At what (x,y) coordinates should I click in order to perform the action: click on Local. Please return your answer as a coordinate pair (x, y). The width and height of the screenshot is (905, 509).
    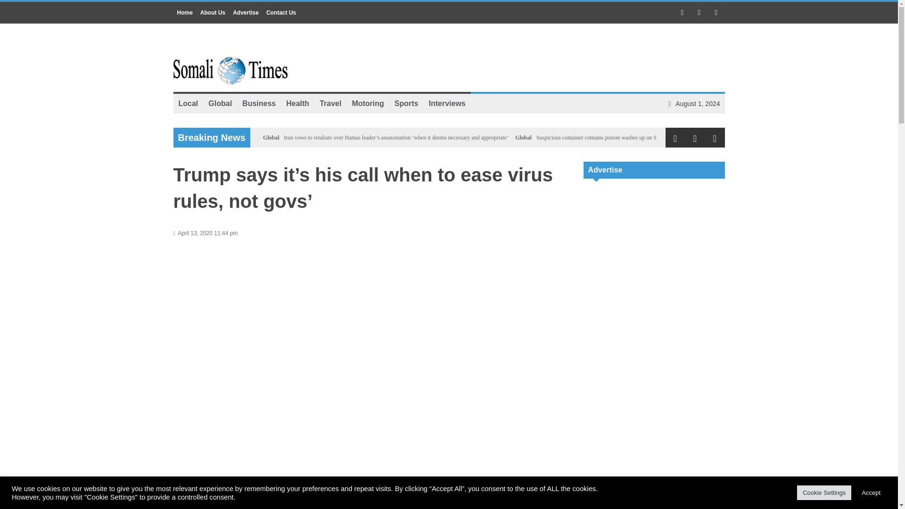
    Looking at the image, I should click on (189, 103).